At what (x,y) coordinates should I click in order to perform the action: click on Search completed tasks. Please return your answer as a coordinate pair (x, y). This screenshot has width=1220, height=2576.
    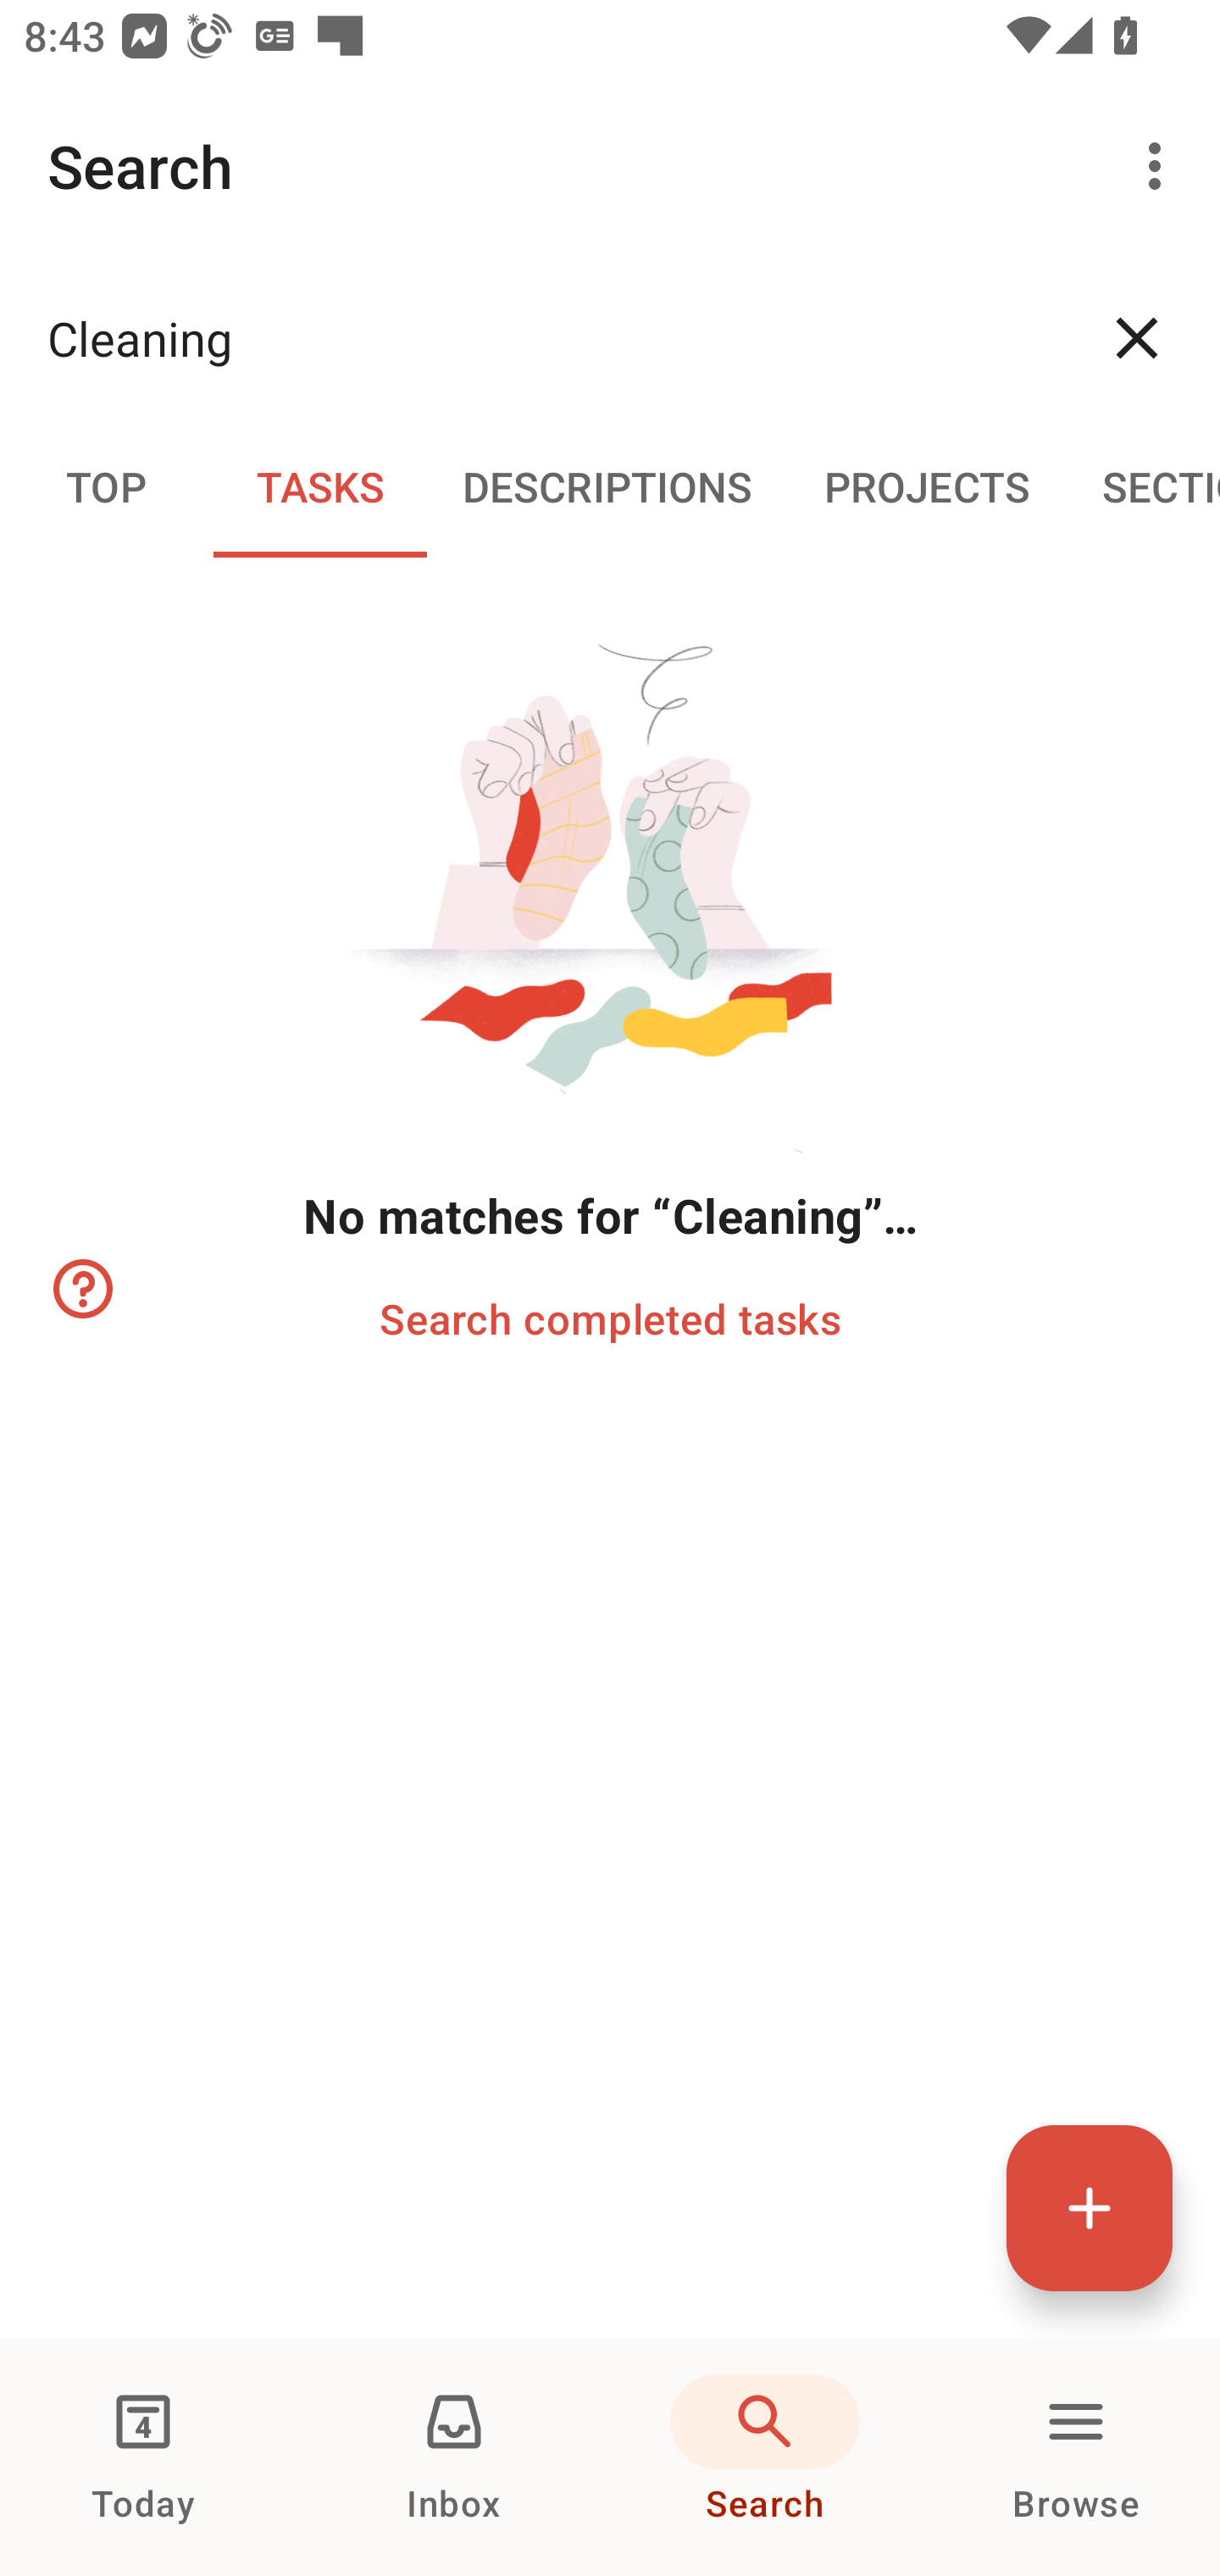
    Looking at the image, I should click on (610, 1317).